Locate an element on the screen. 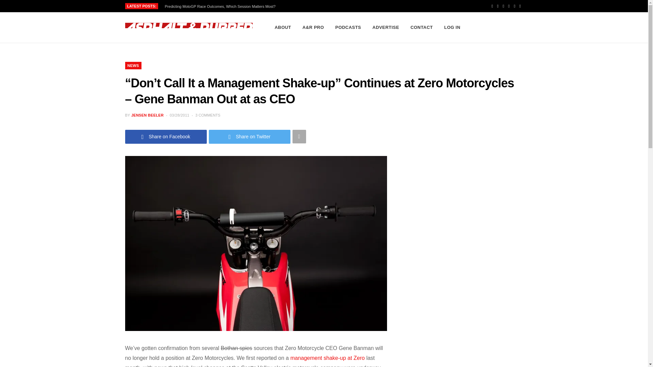 The image size is (653, 367). Share on Twitter is located at coordinates (250, 137).